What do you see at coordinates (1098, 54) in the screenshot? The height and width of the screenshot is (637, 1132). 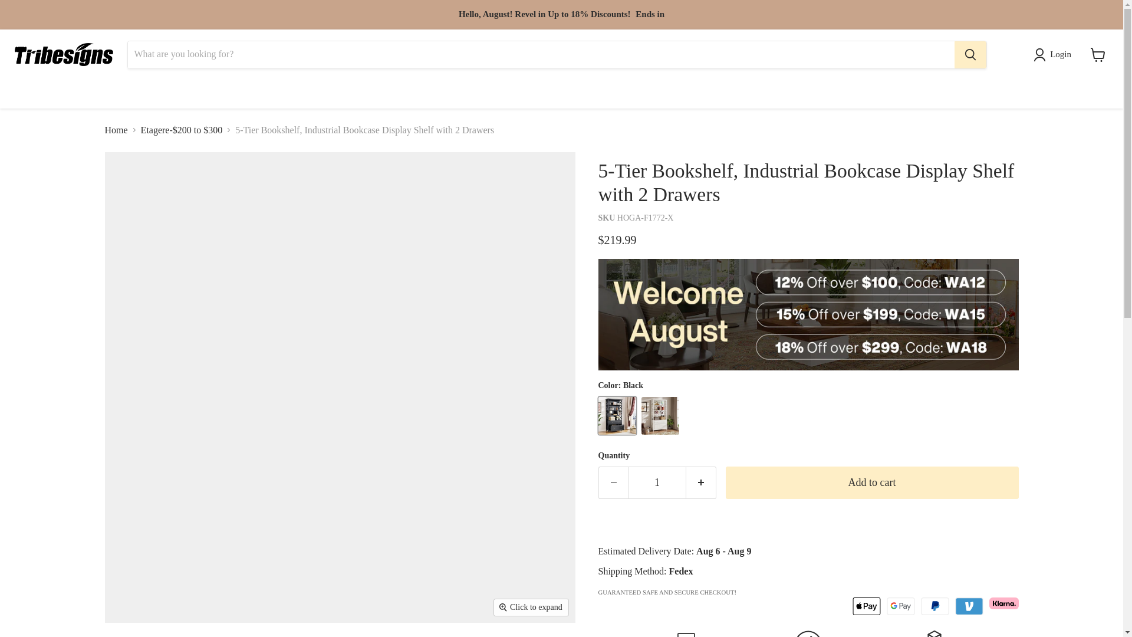 I see `View cart` at bounding box center [1098, 54].